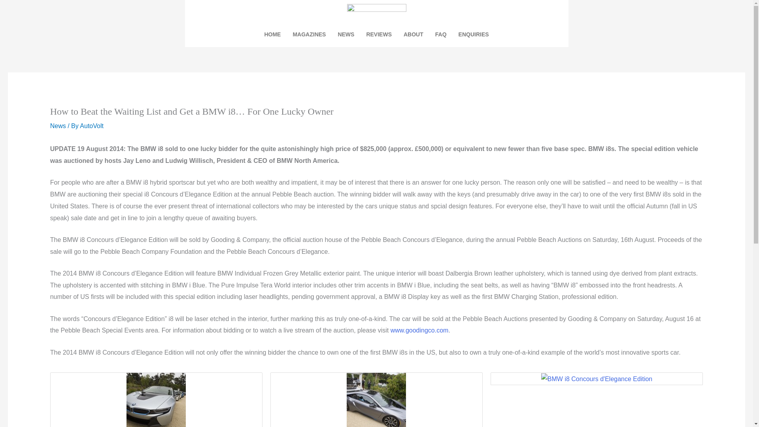 Image resolution: width=759 pixels, height=427 pixels. Describe the element at coordinates (91, 126) in the screenshot. I see `View all posts by AutoVolt` at that location.